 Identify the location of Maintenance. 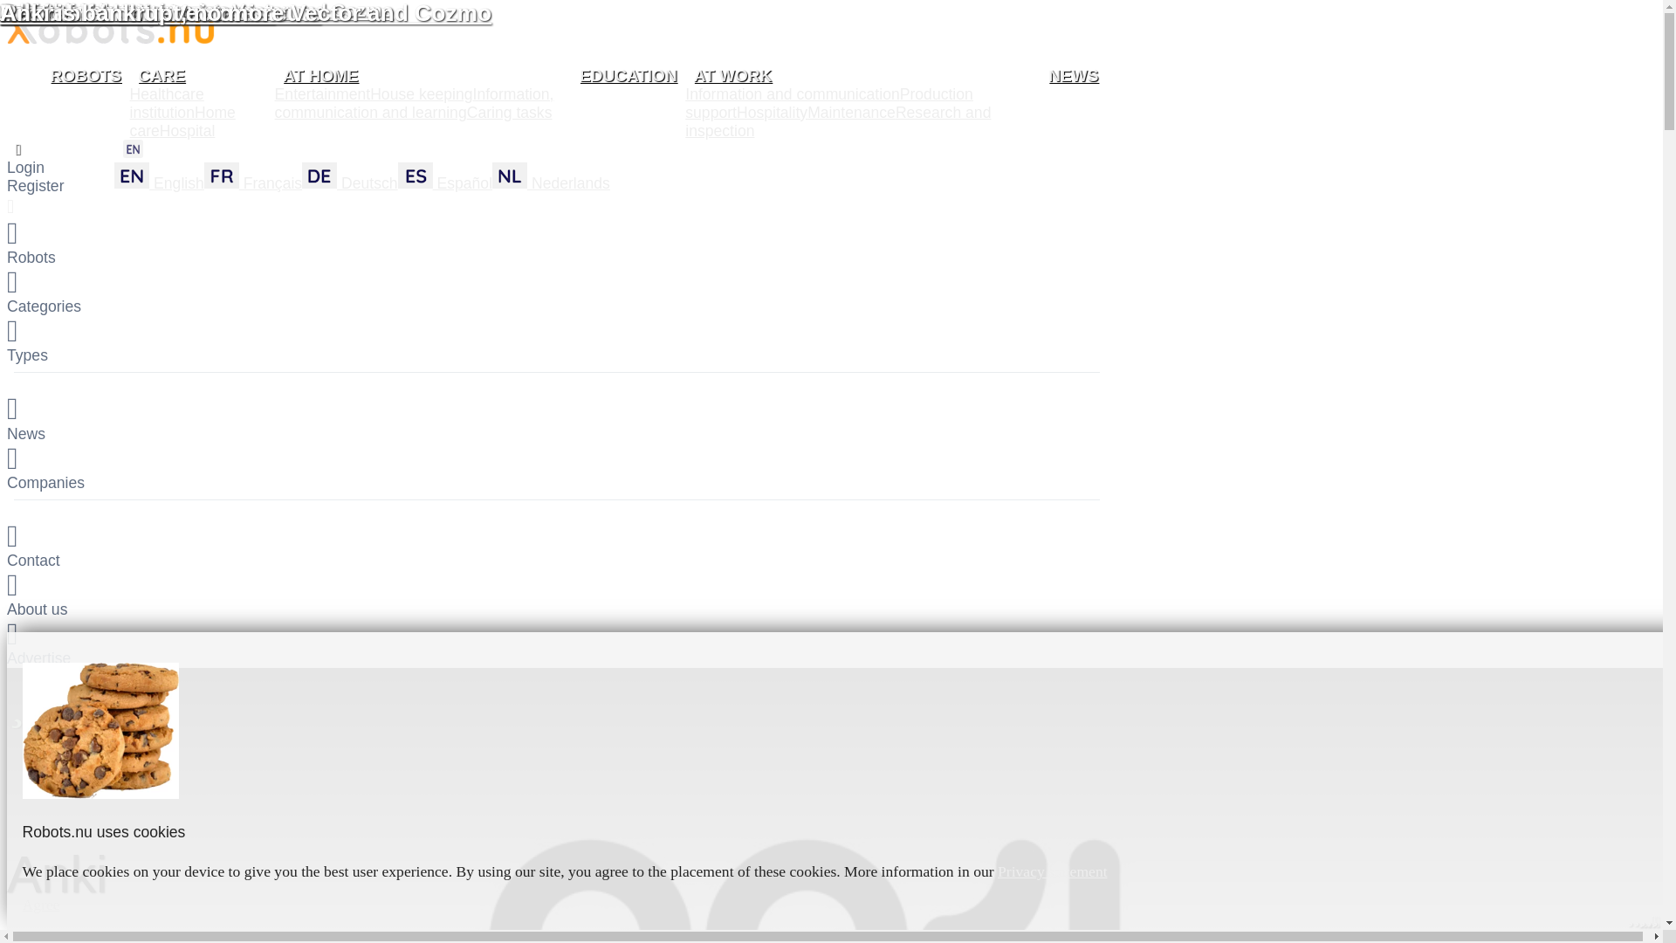
(851, 112).